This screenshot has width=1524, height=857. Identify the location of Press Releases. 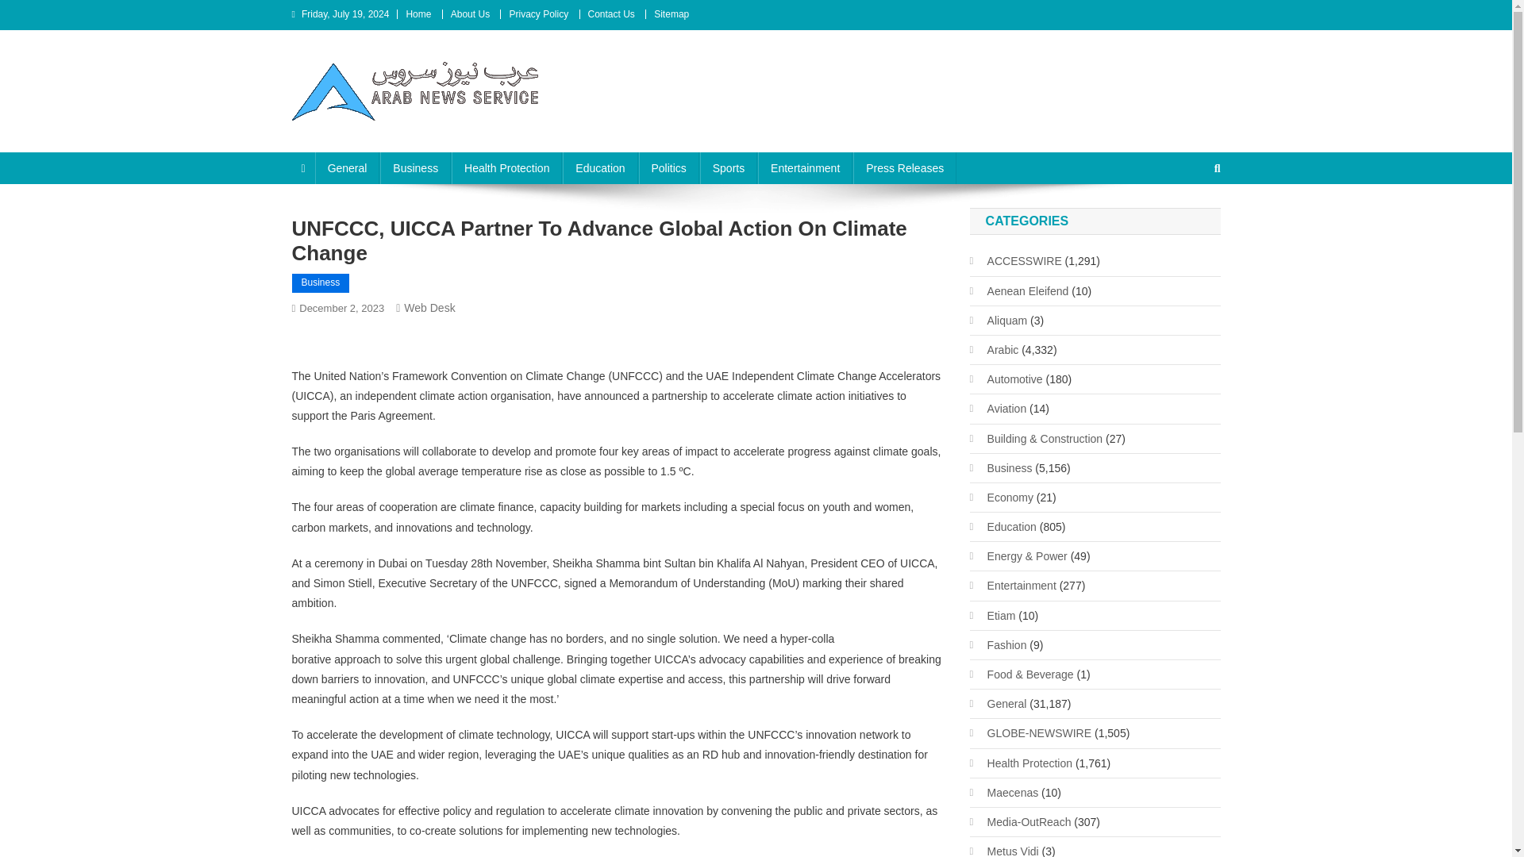
(905, 168).